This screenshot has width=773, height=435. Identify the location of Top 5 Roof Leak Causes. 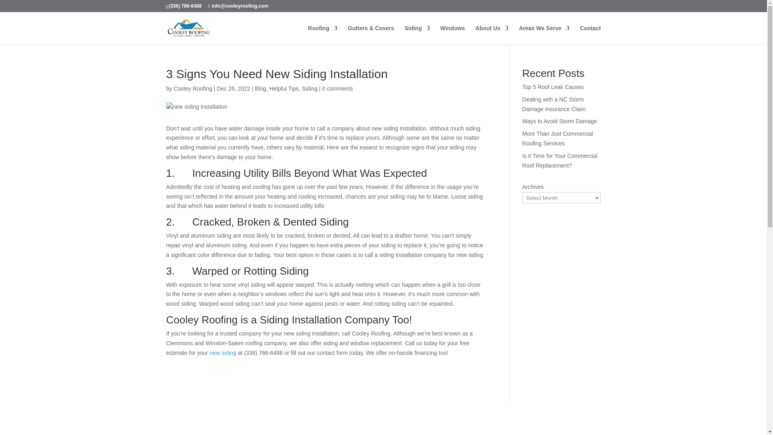
(553, 87).